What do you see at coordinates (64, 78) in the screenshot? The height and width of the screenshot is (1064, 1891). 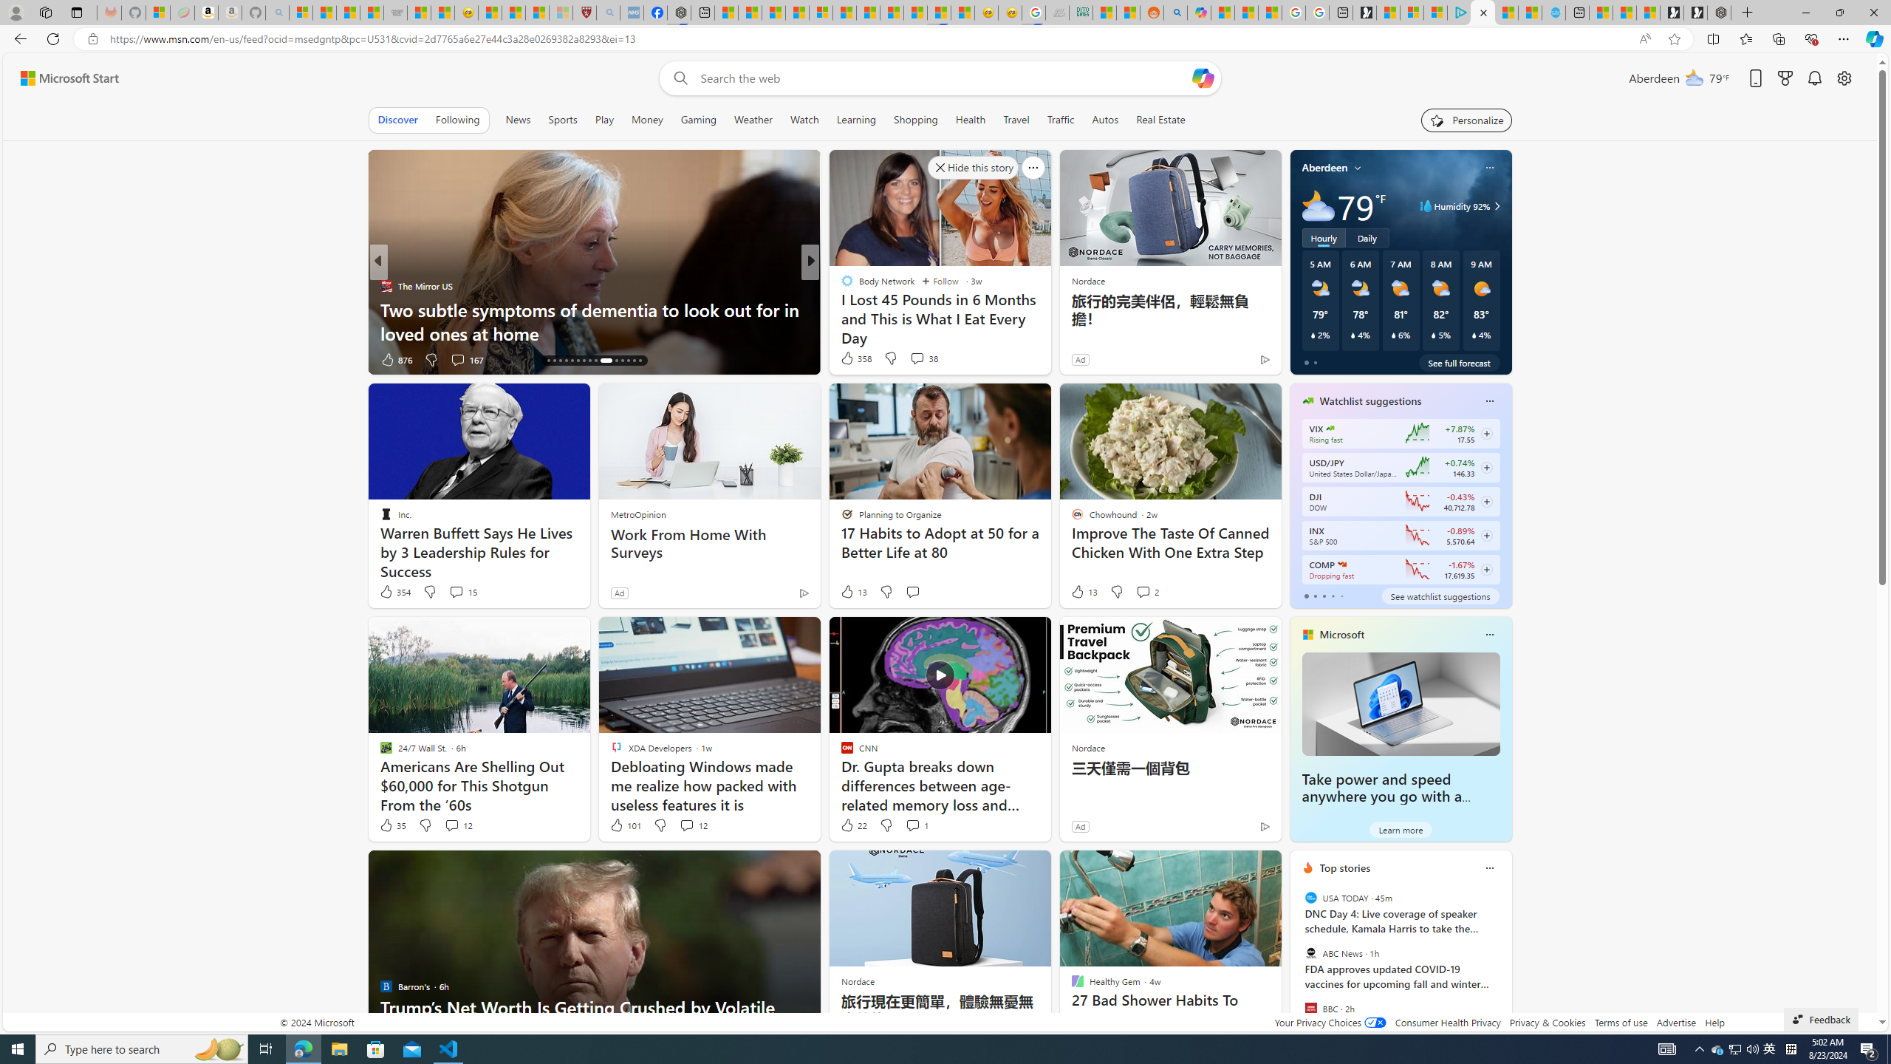 I see `Skip to content` at bounding box center [64, 78].